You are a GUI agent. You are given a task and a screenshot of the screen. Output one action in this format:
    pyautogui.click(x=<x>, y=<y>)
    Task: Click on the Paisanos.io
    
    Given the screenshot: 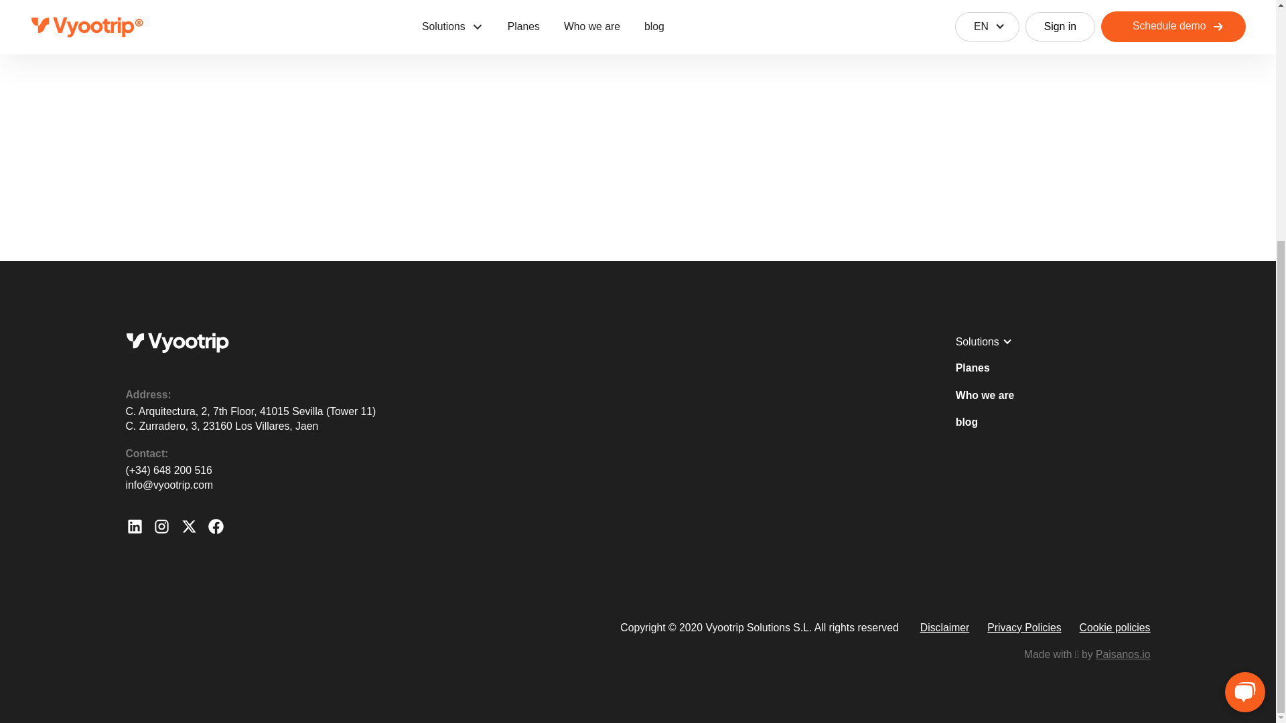 What is the action you would take?
    pyautogui.click(x=1123, y=654)
    